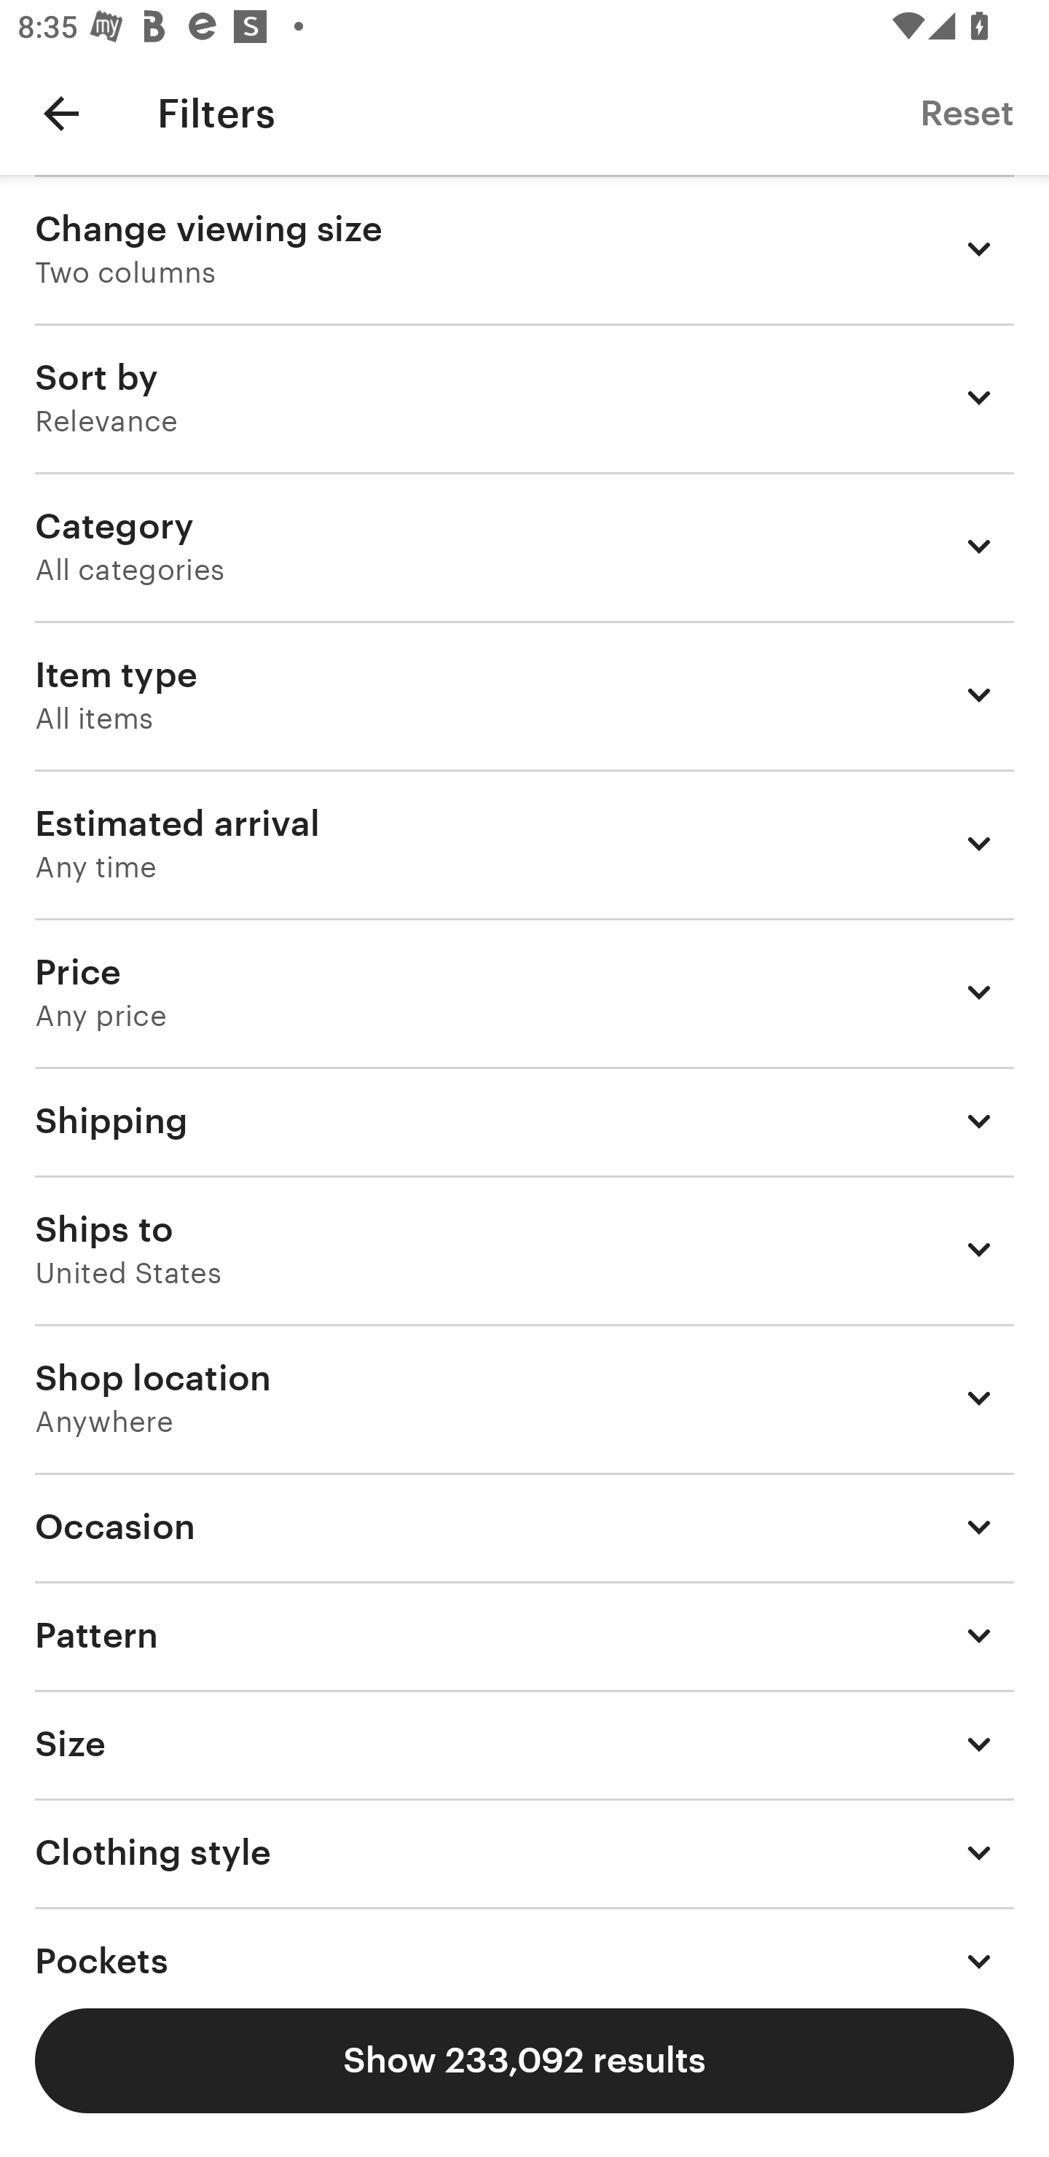 The width and height of the screenshot is (1049, 2157). I want to click on Reset, so click(966, 112).